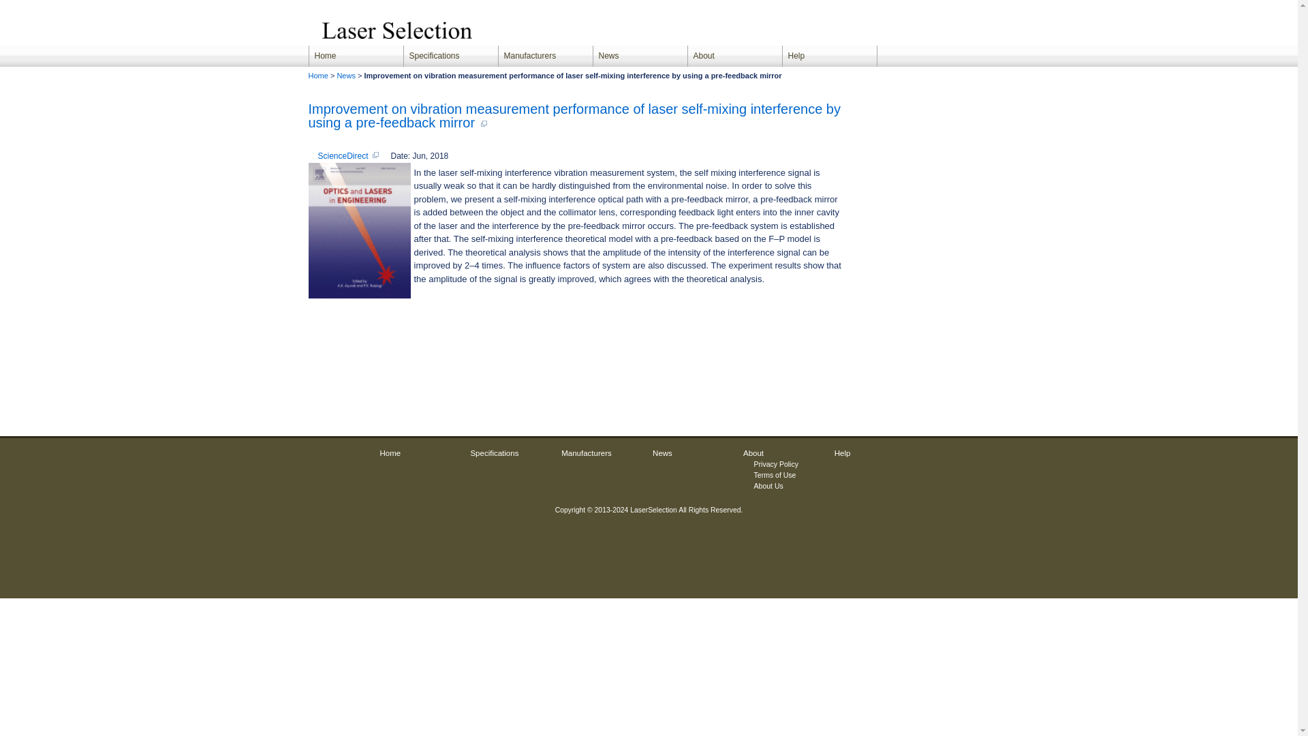 Image resolution: width=1308 pixels, height=736 pixels. I want to click on Manufacturers, so click(586, 453).